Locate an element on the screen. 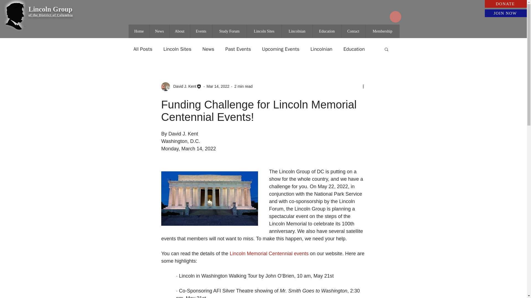 This screenshot has width=531, height=298. Membership is located at coordinates (382, 31).